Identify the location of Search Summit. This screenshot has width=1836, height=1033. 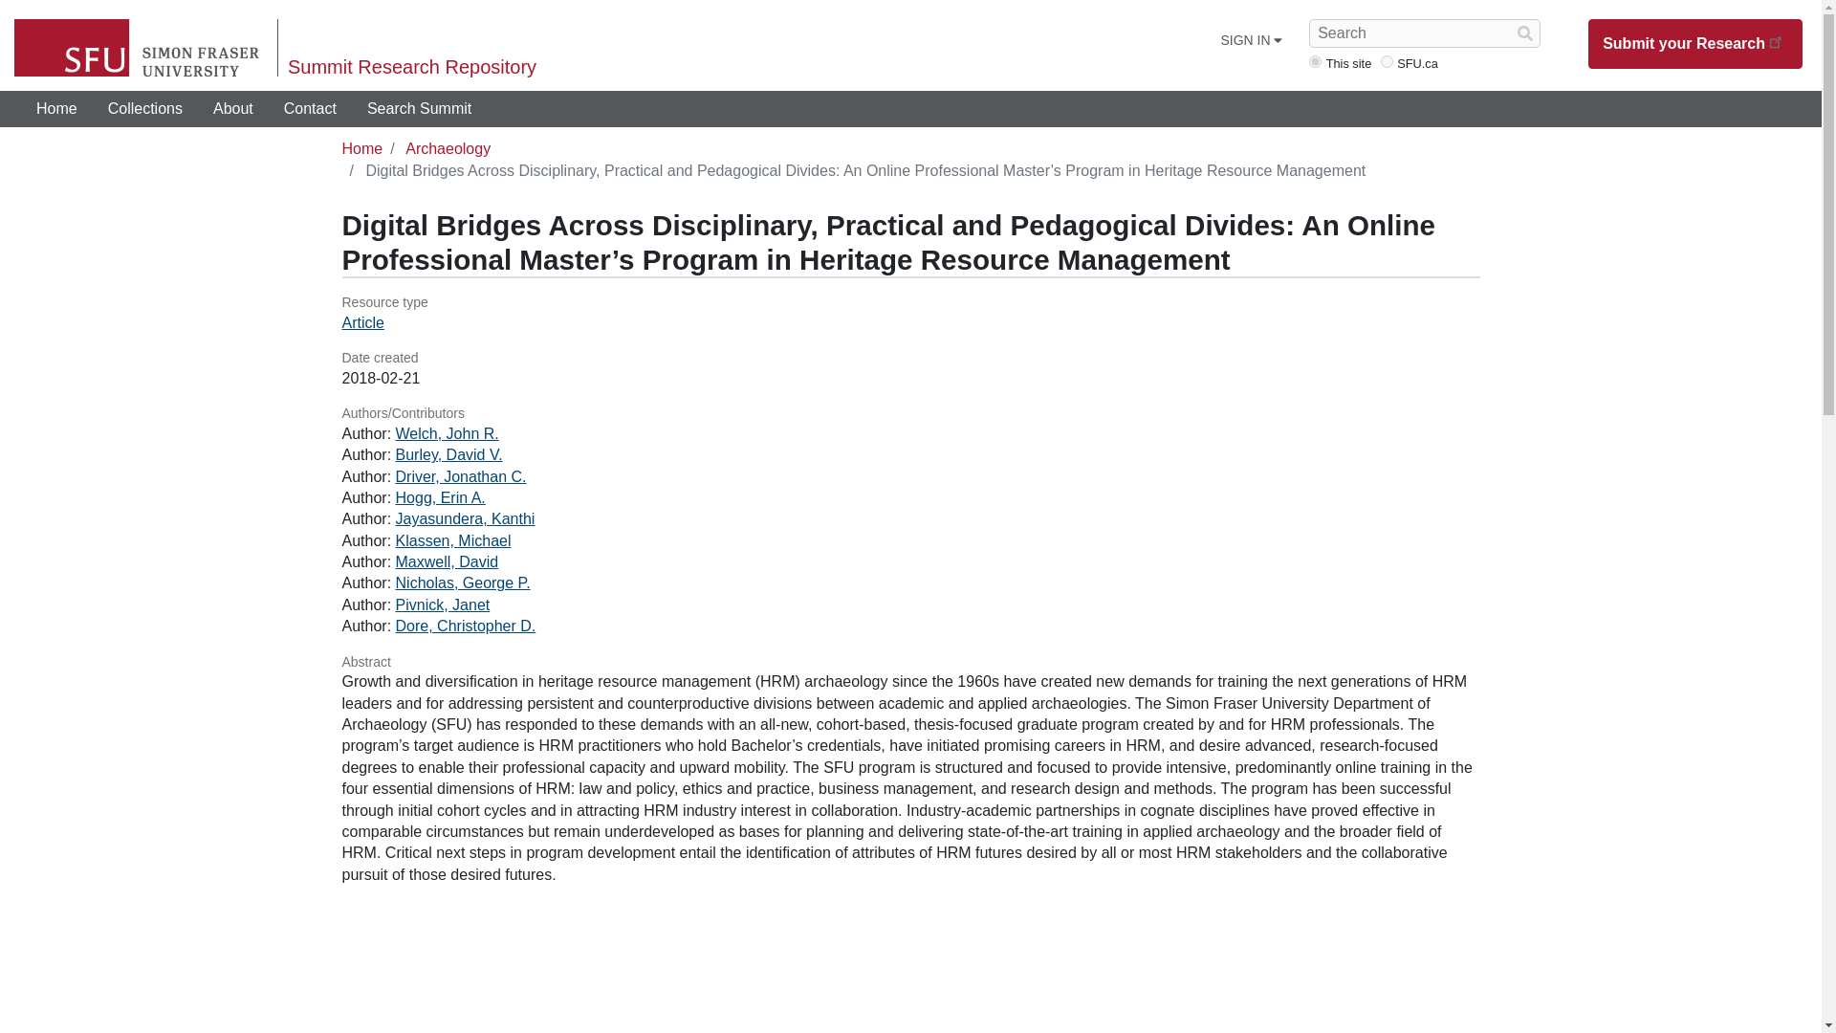
(419, 109).